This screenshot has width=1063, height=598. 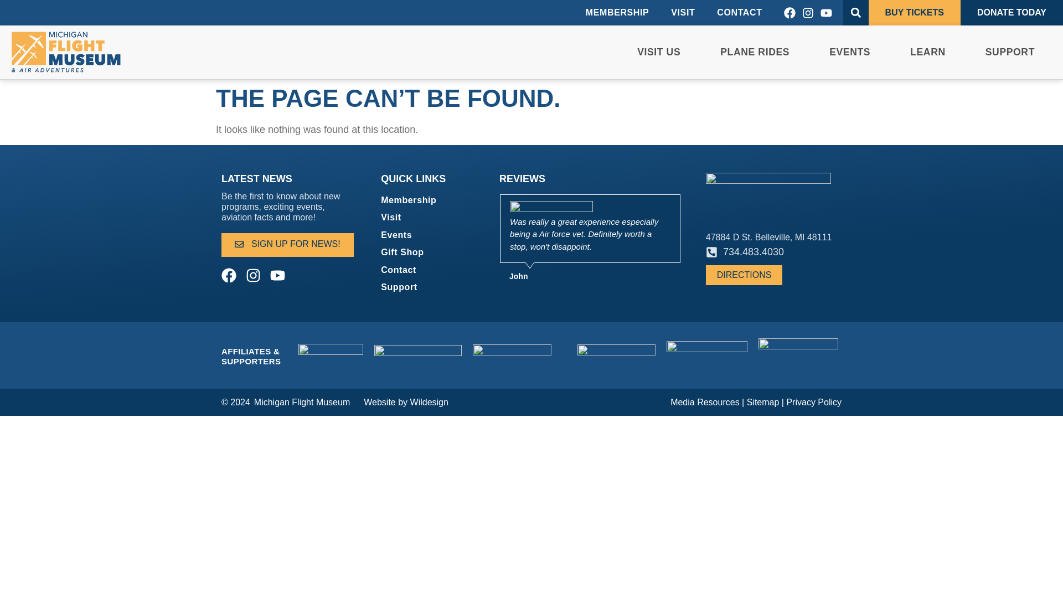 What do you see at coordinates (683, 13) in the screenshot?
I see `VISIT` at bounding box center [683, 13].